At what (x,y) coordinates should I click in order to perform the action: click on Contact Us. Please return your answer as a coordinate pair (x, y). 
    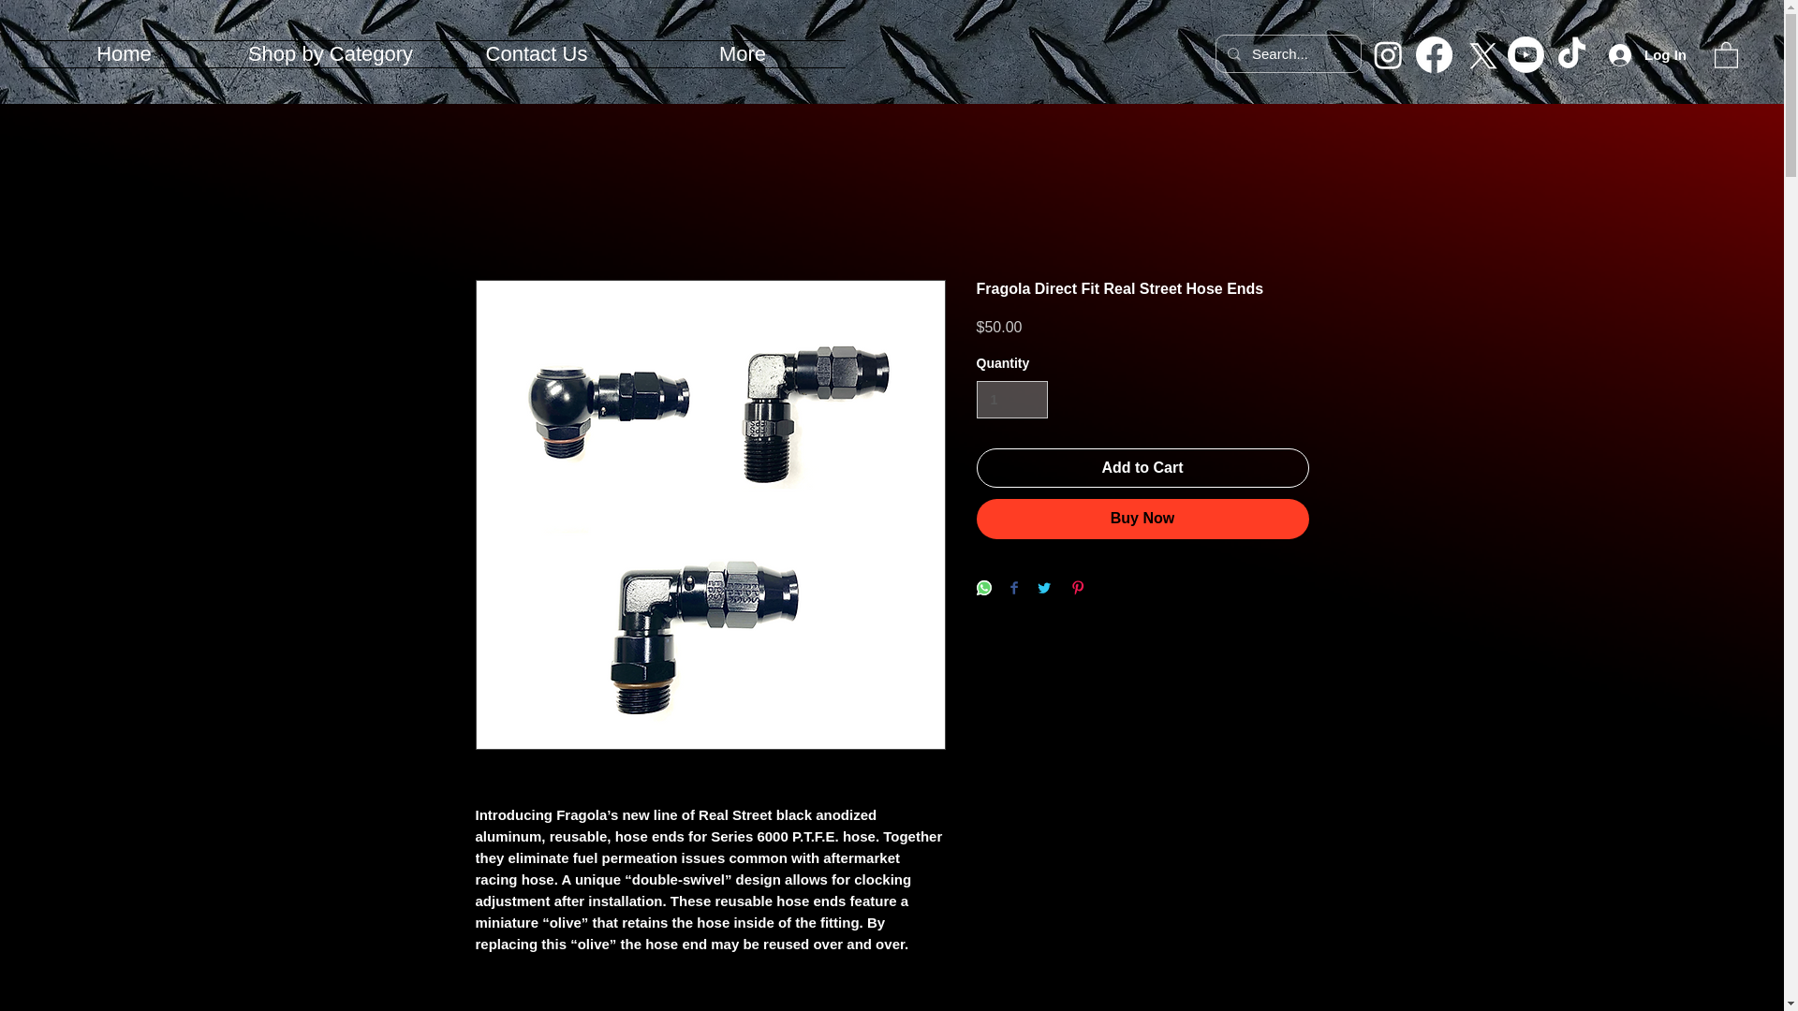
    Looking at the image, I should click on (536, 54).